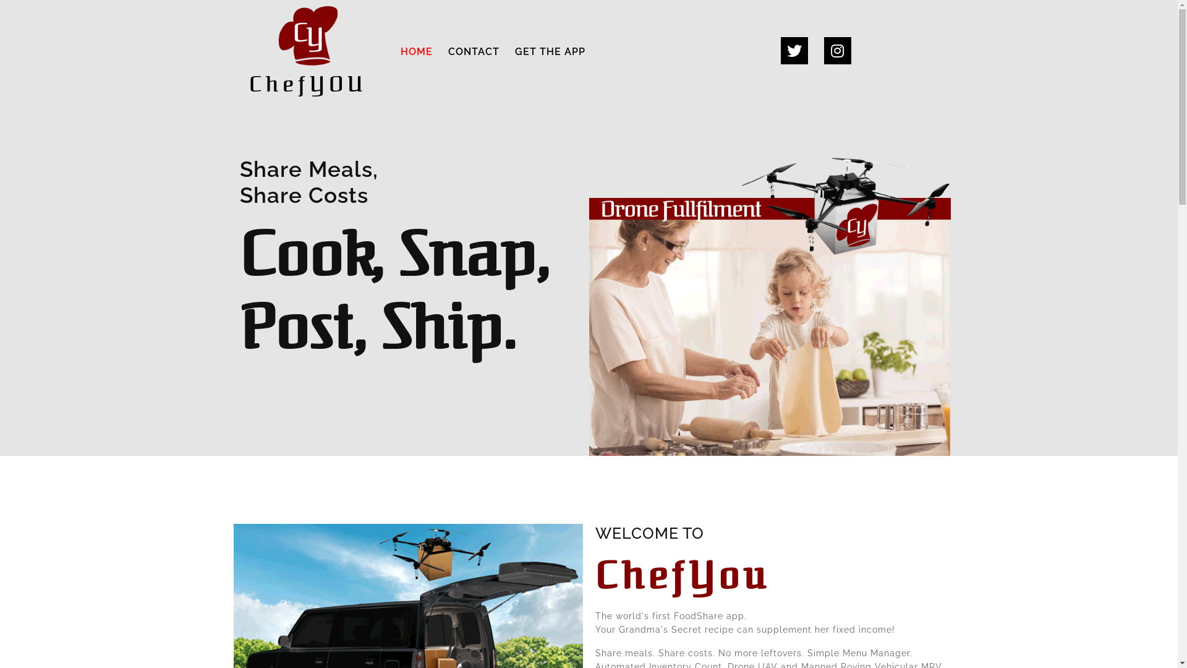 This screenshot has height=668, width=1187. I want to click on CONTACT, so click(474, 52).